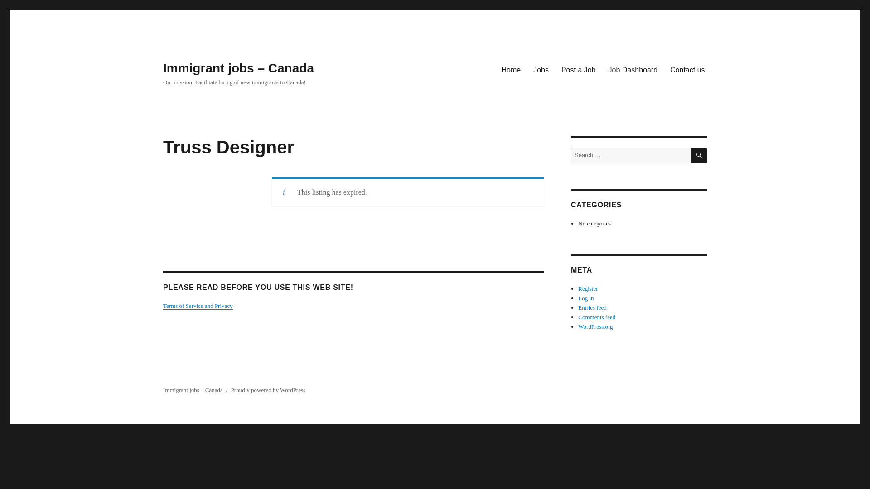 Image resolution: width=870 pixels, height=489 pixels. Describe the element at coordinates (588, 288) in the screenshot. I see `Register` at that location.